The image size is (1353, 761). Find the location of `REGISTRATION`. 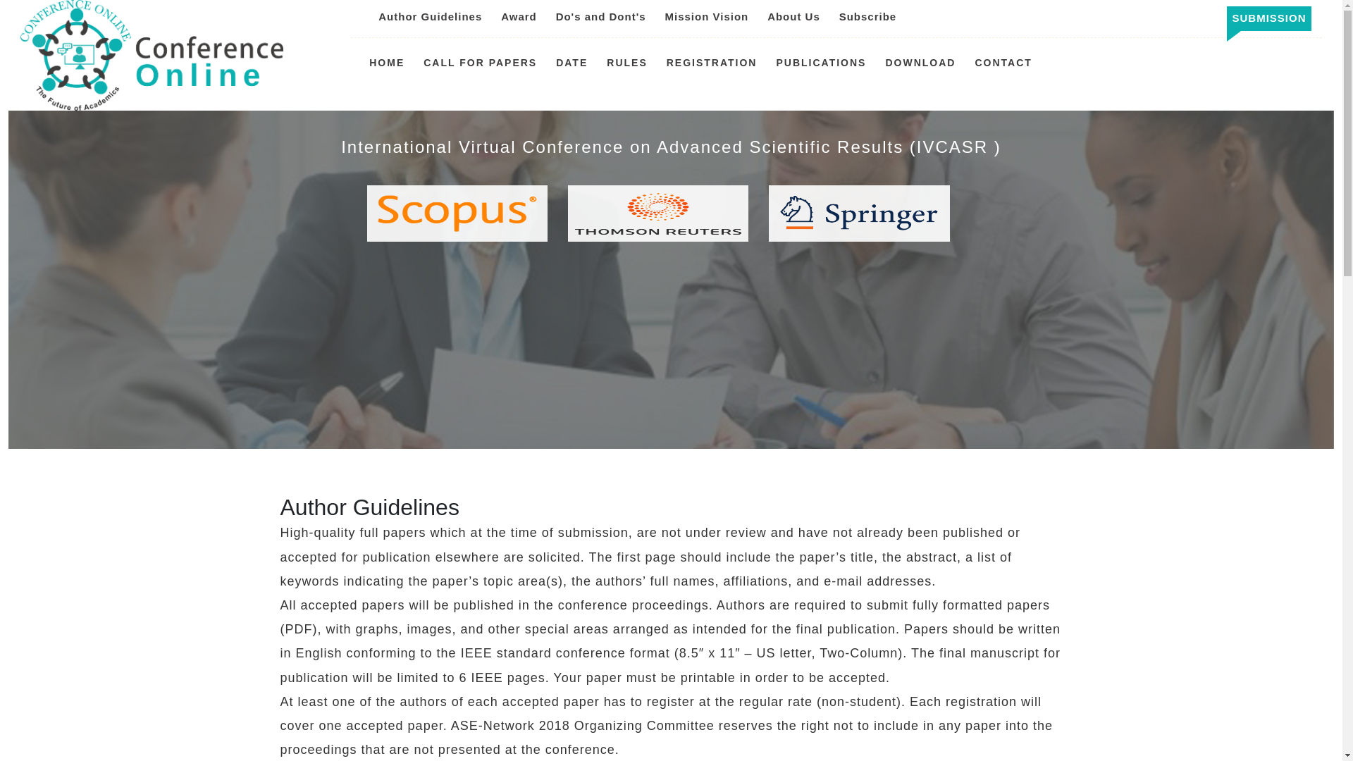

REGISTRATION is located at coordinates (712, 63).